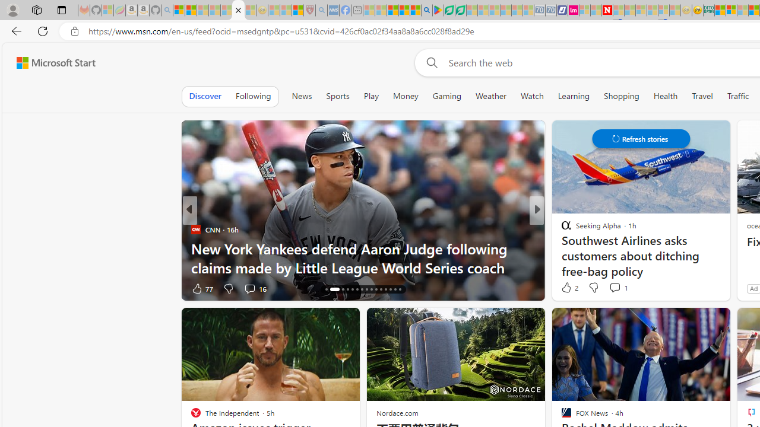 Image resolution: width=760 pixels, height=427 pixels. I want to click on AutomationID: tab-18, so click(339, 289).